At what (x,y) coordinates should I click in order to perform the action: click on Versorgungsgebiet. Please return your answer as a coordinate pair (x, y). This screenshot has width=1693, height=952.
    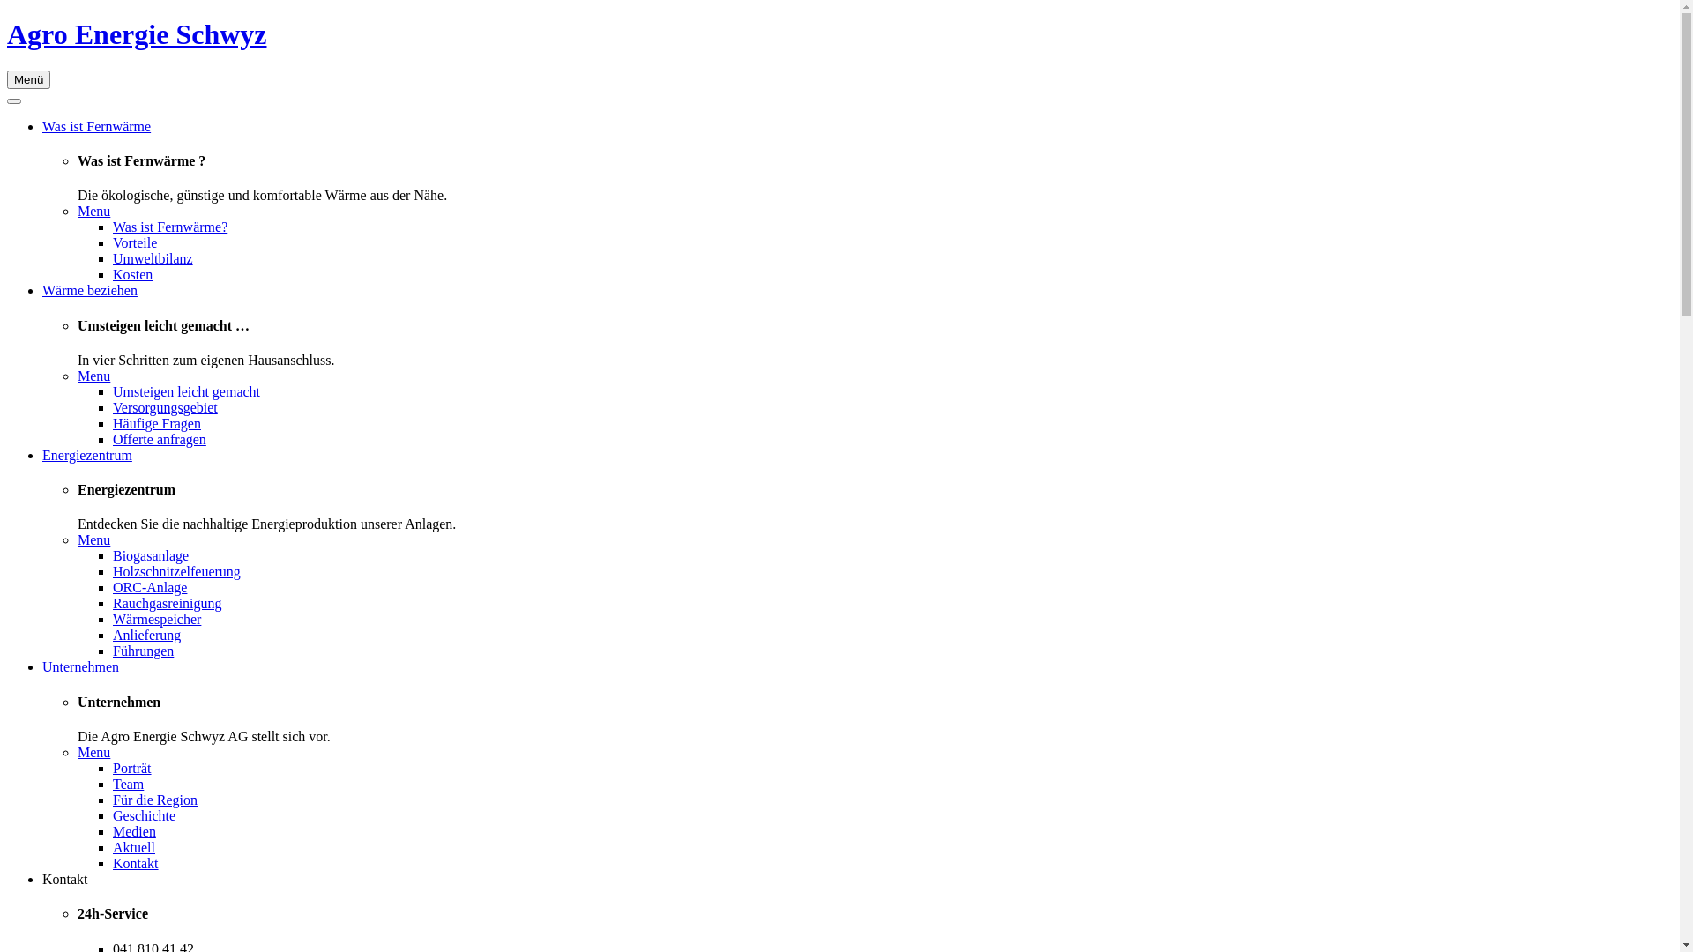
    Looking at the image, I should click on (165, 407).